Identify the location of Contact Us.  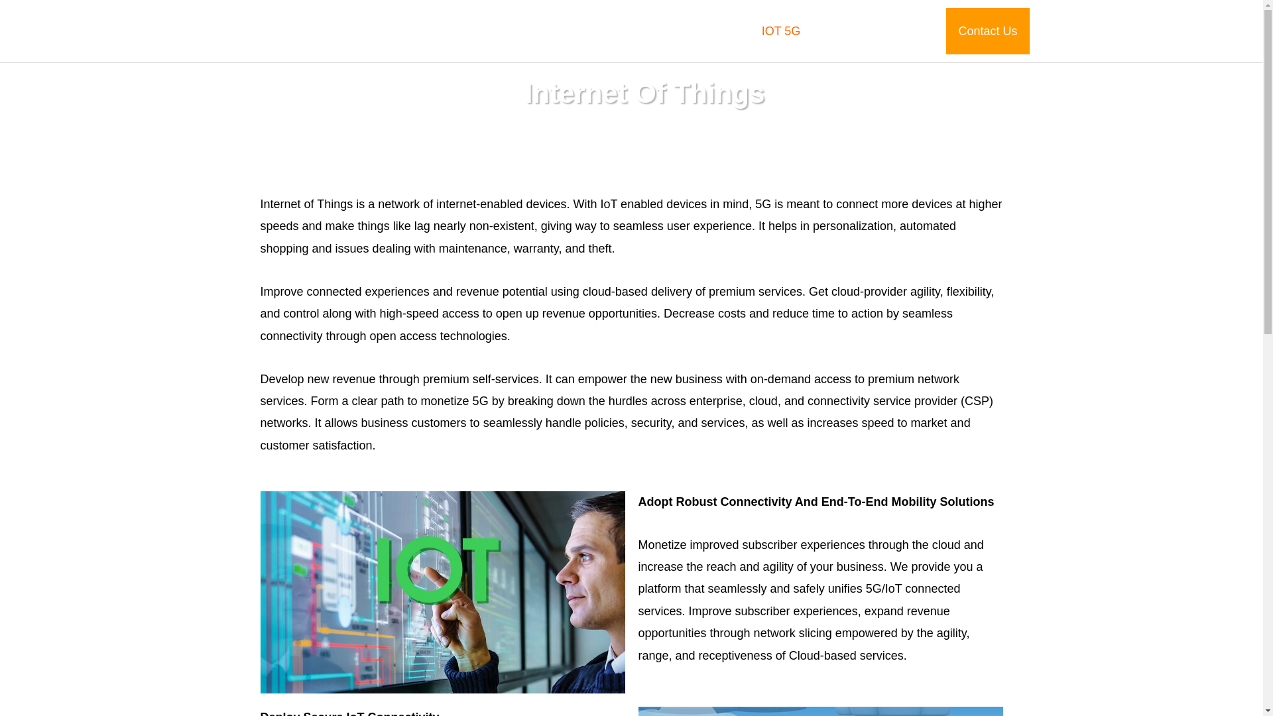
(987, 30).